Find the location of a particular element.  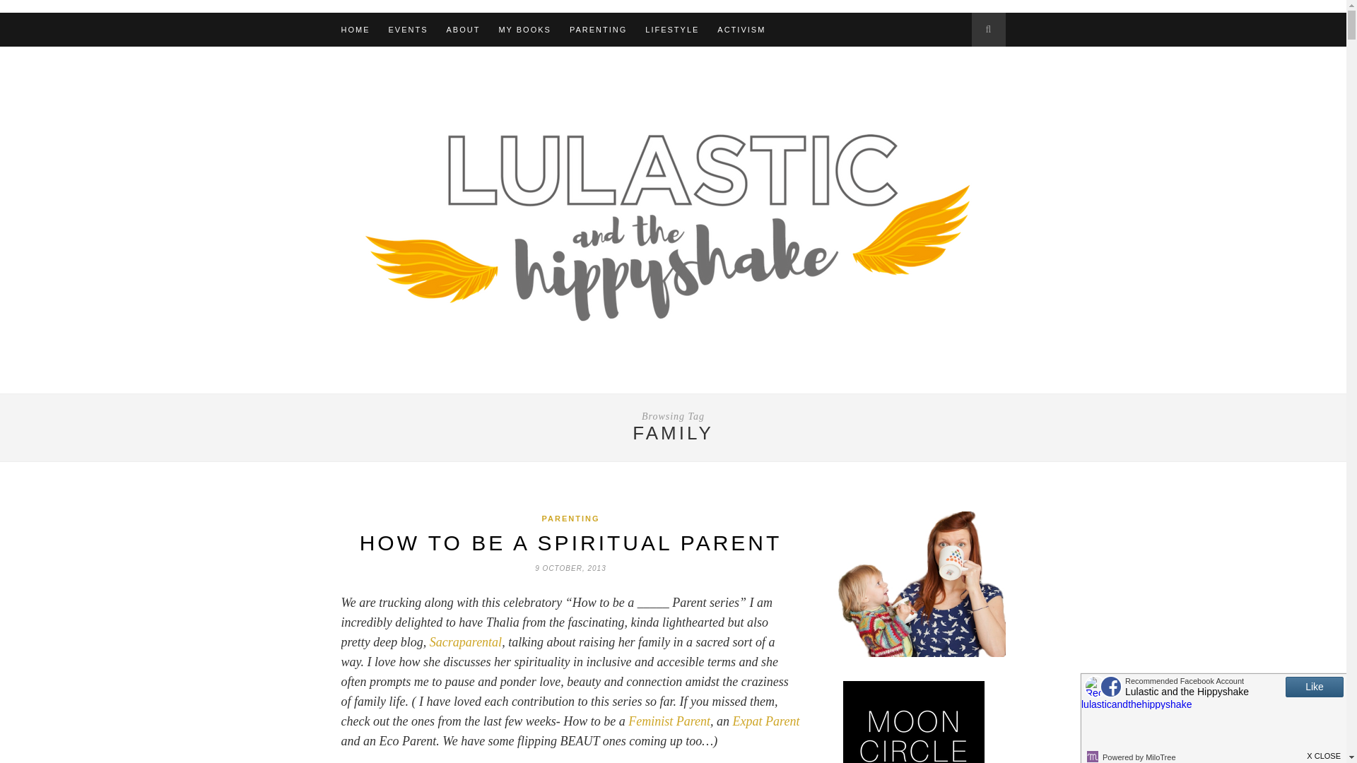

EVENTS is located at coordinates (409, 30).